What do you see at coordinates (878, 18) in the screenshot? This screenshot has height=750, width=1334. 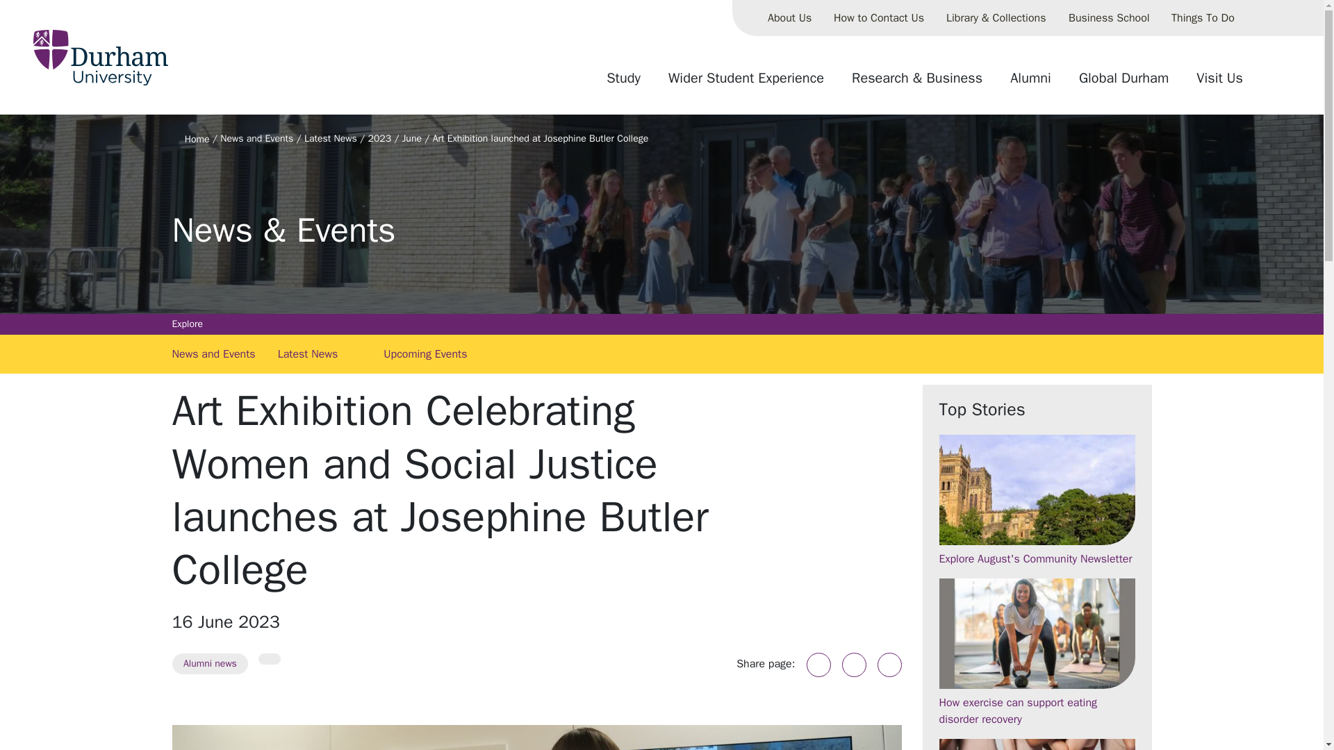 I see `How to Contact Us` at bounding box center [878, 18].